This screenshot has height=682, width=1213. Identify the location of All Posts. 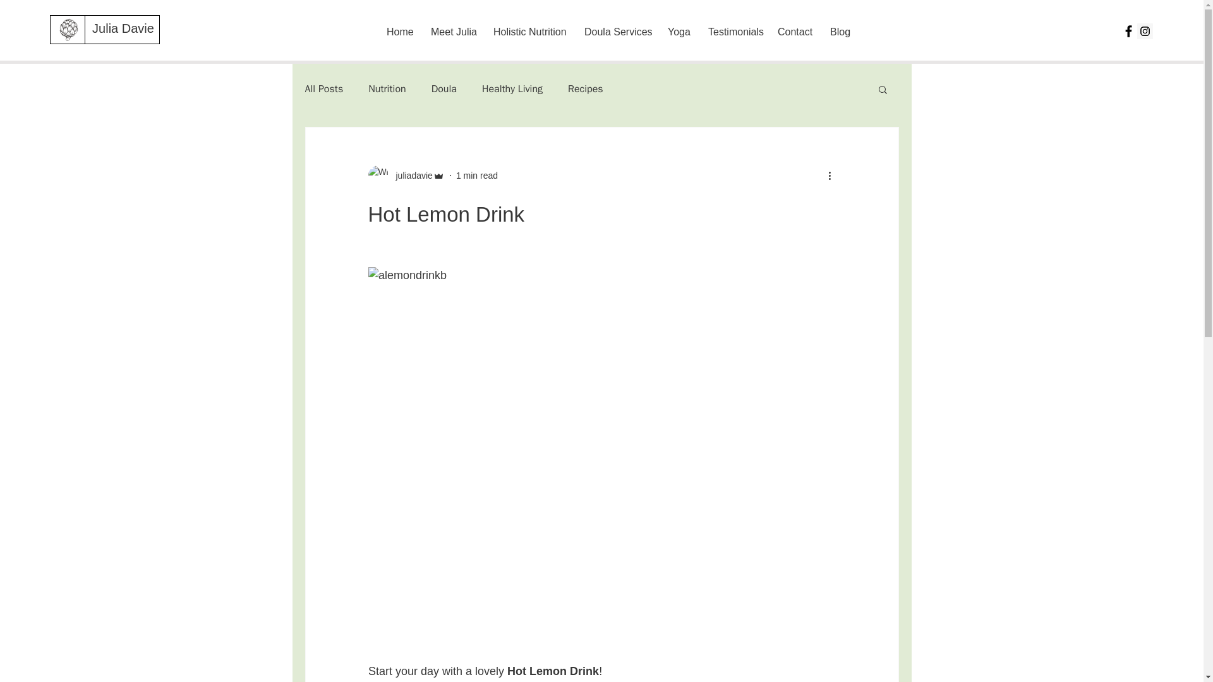
(323, 88).